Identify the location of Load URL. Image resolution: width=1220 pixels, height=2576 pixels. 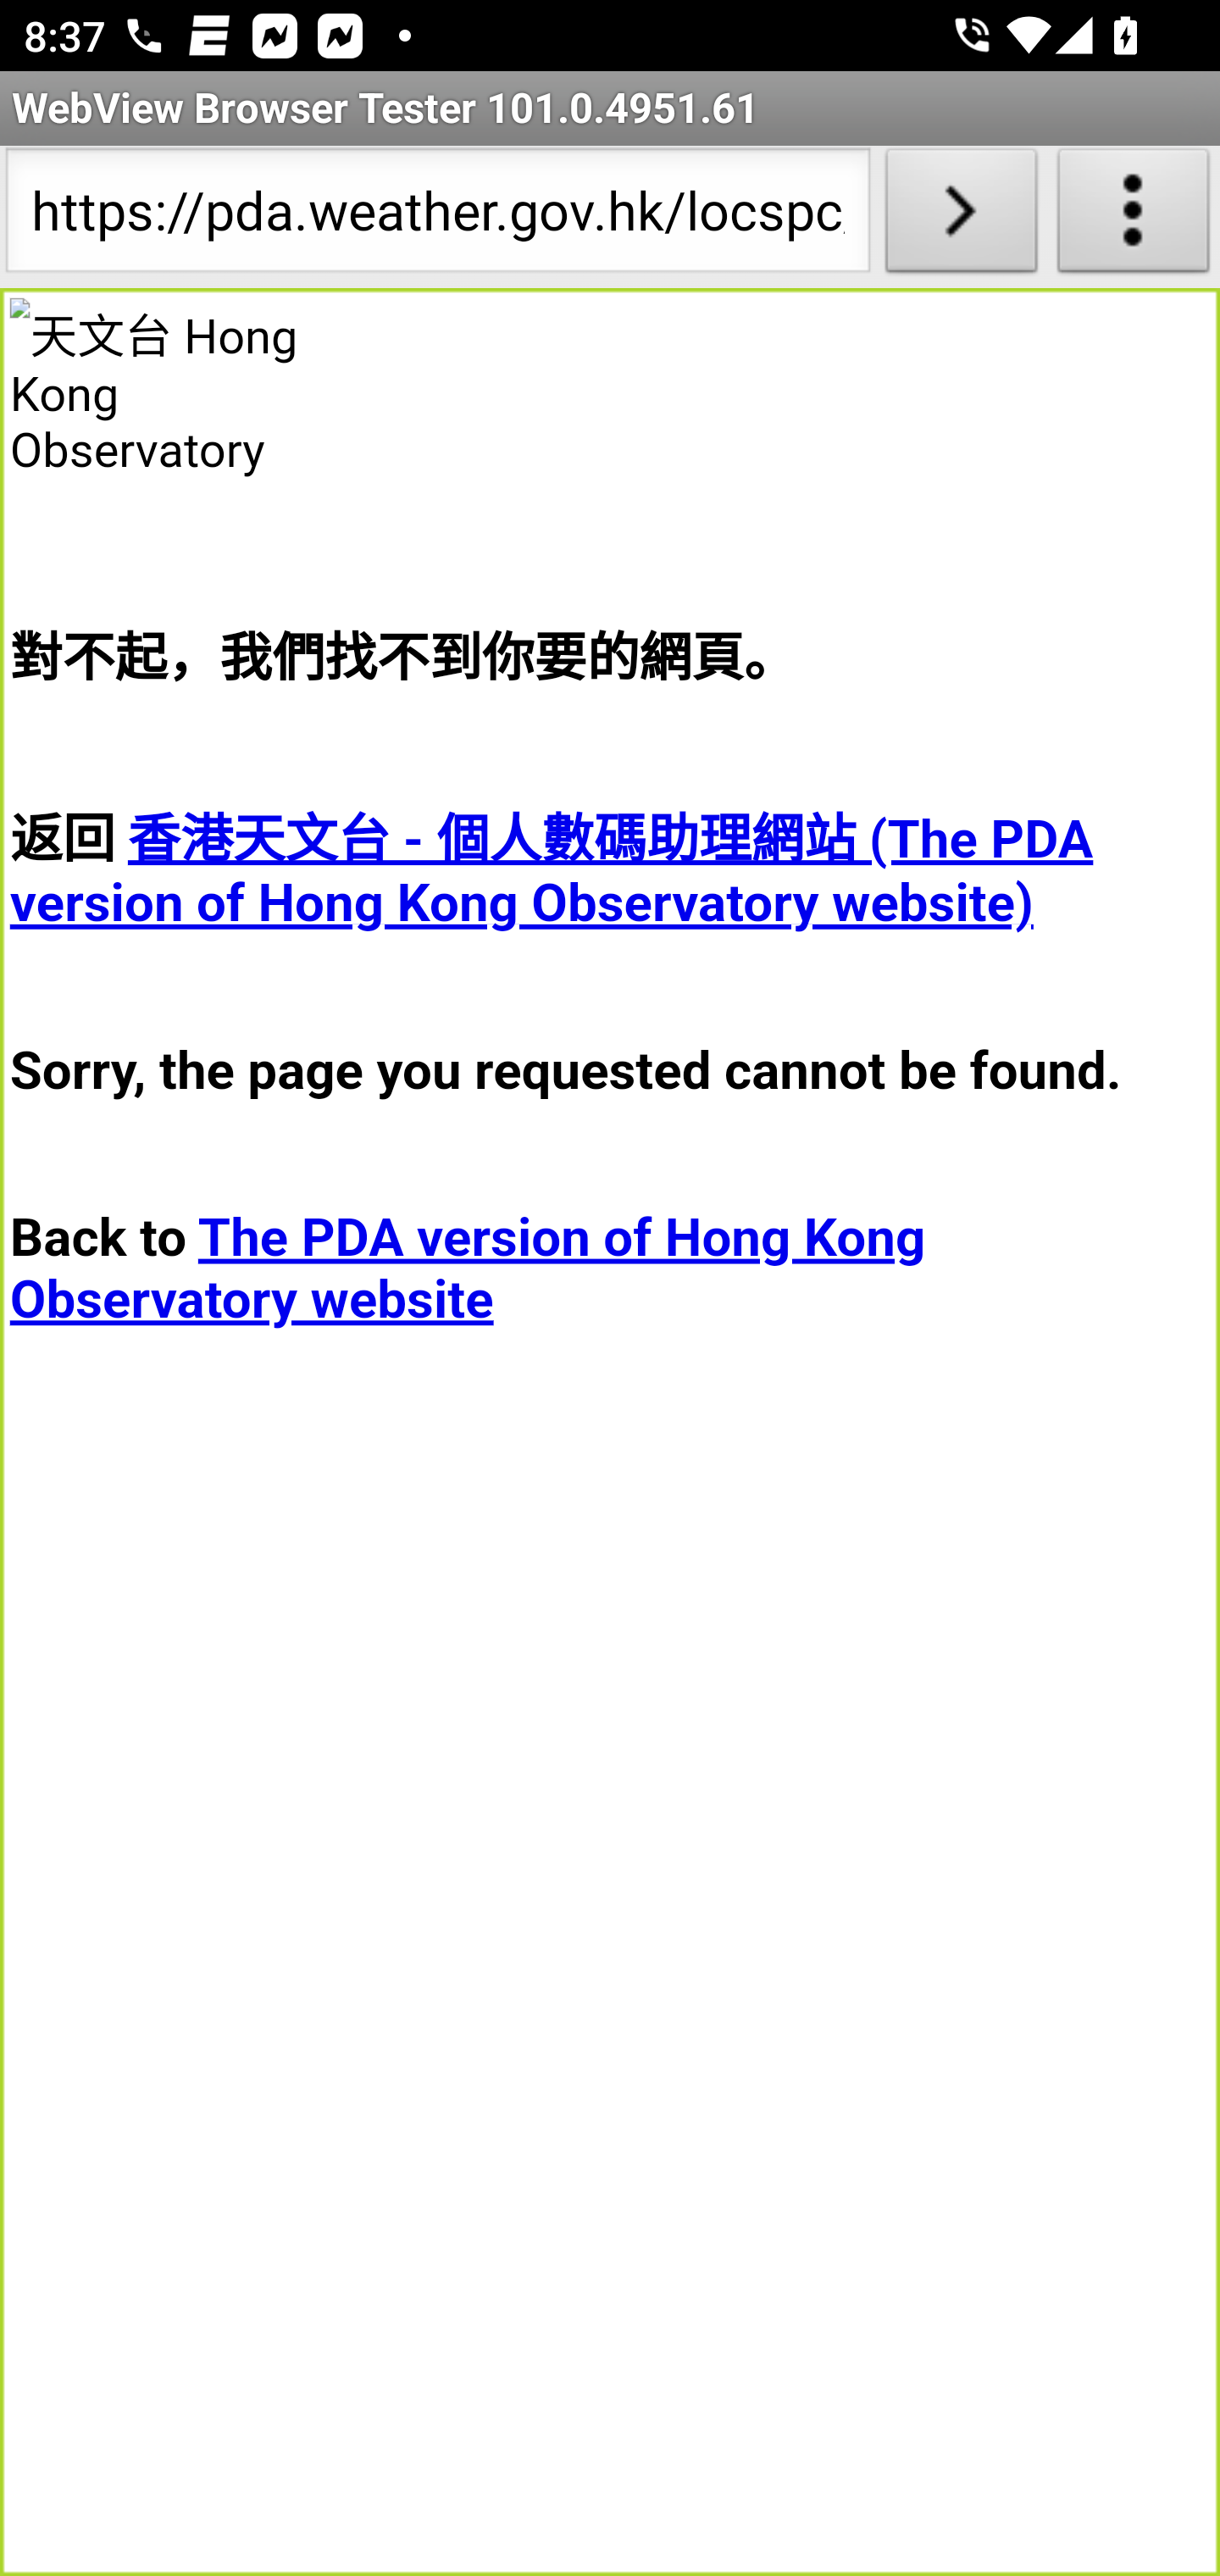
(961, 217).